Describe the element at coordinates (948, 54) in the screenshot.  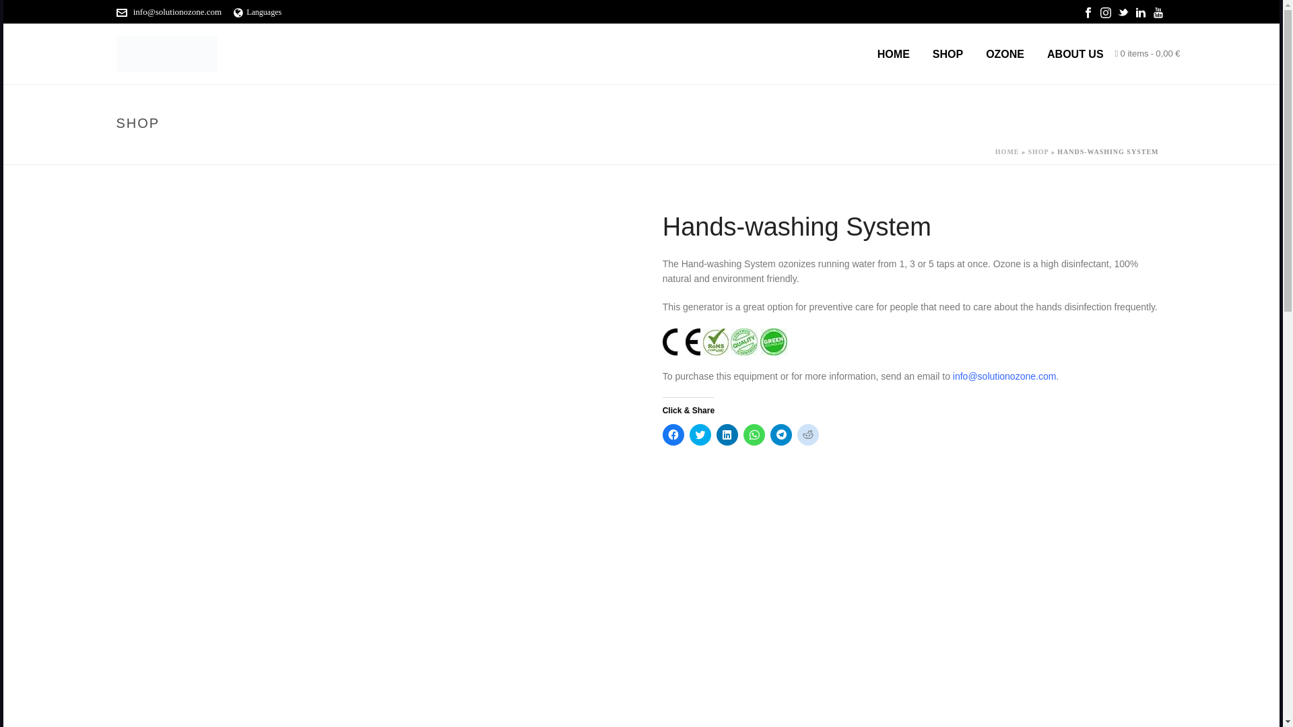
I see `SHOP` at that location.